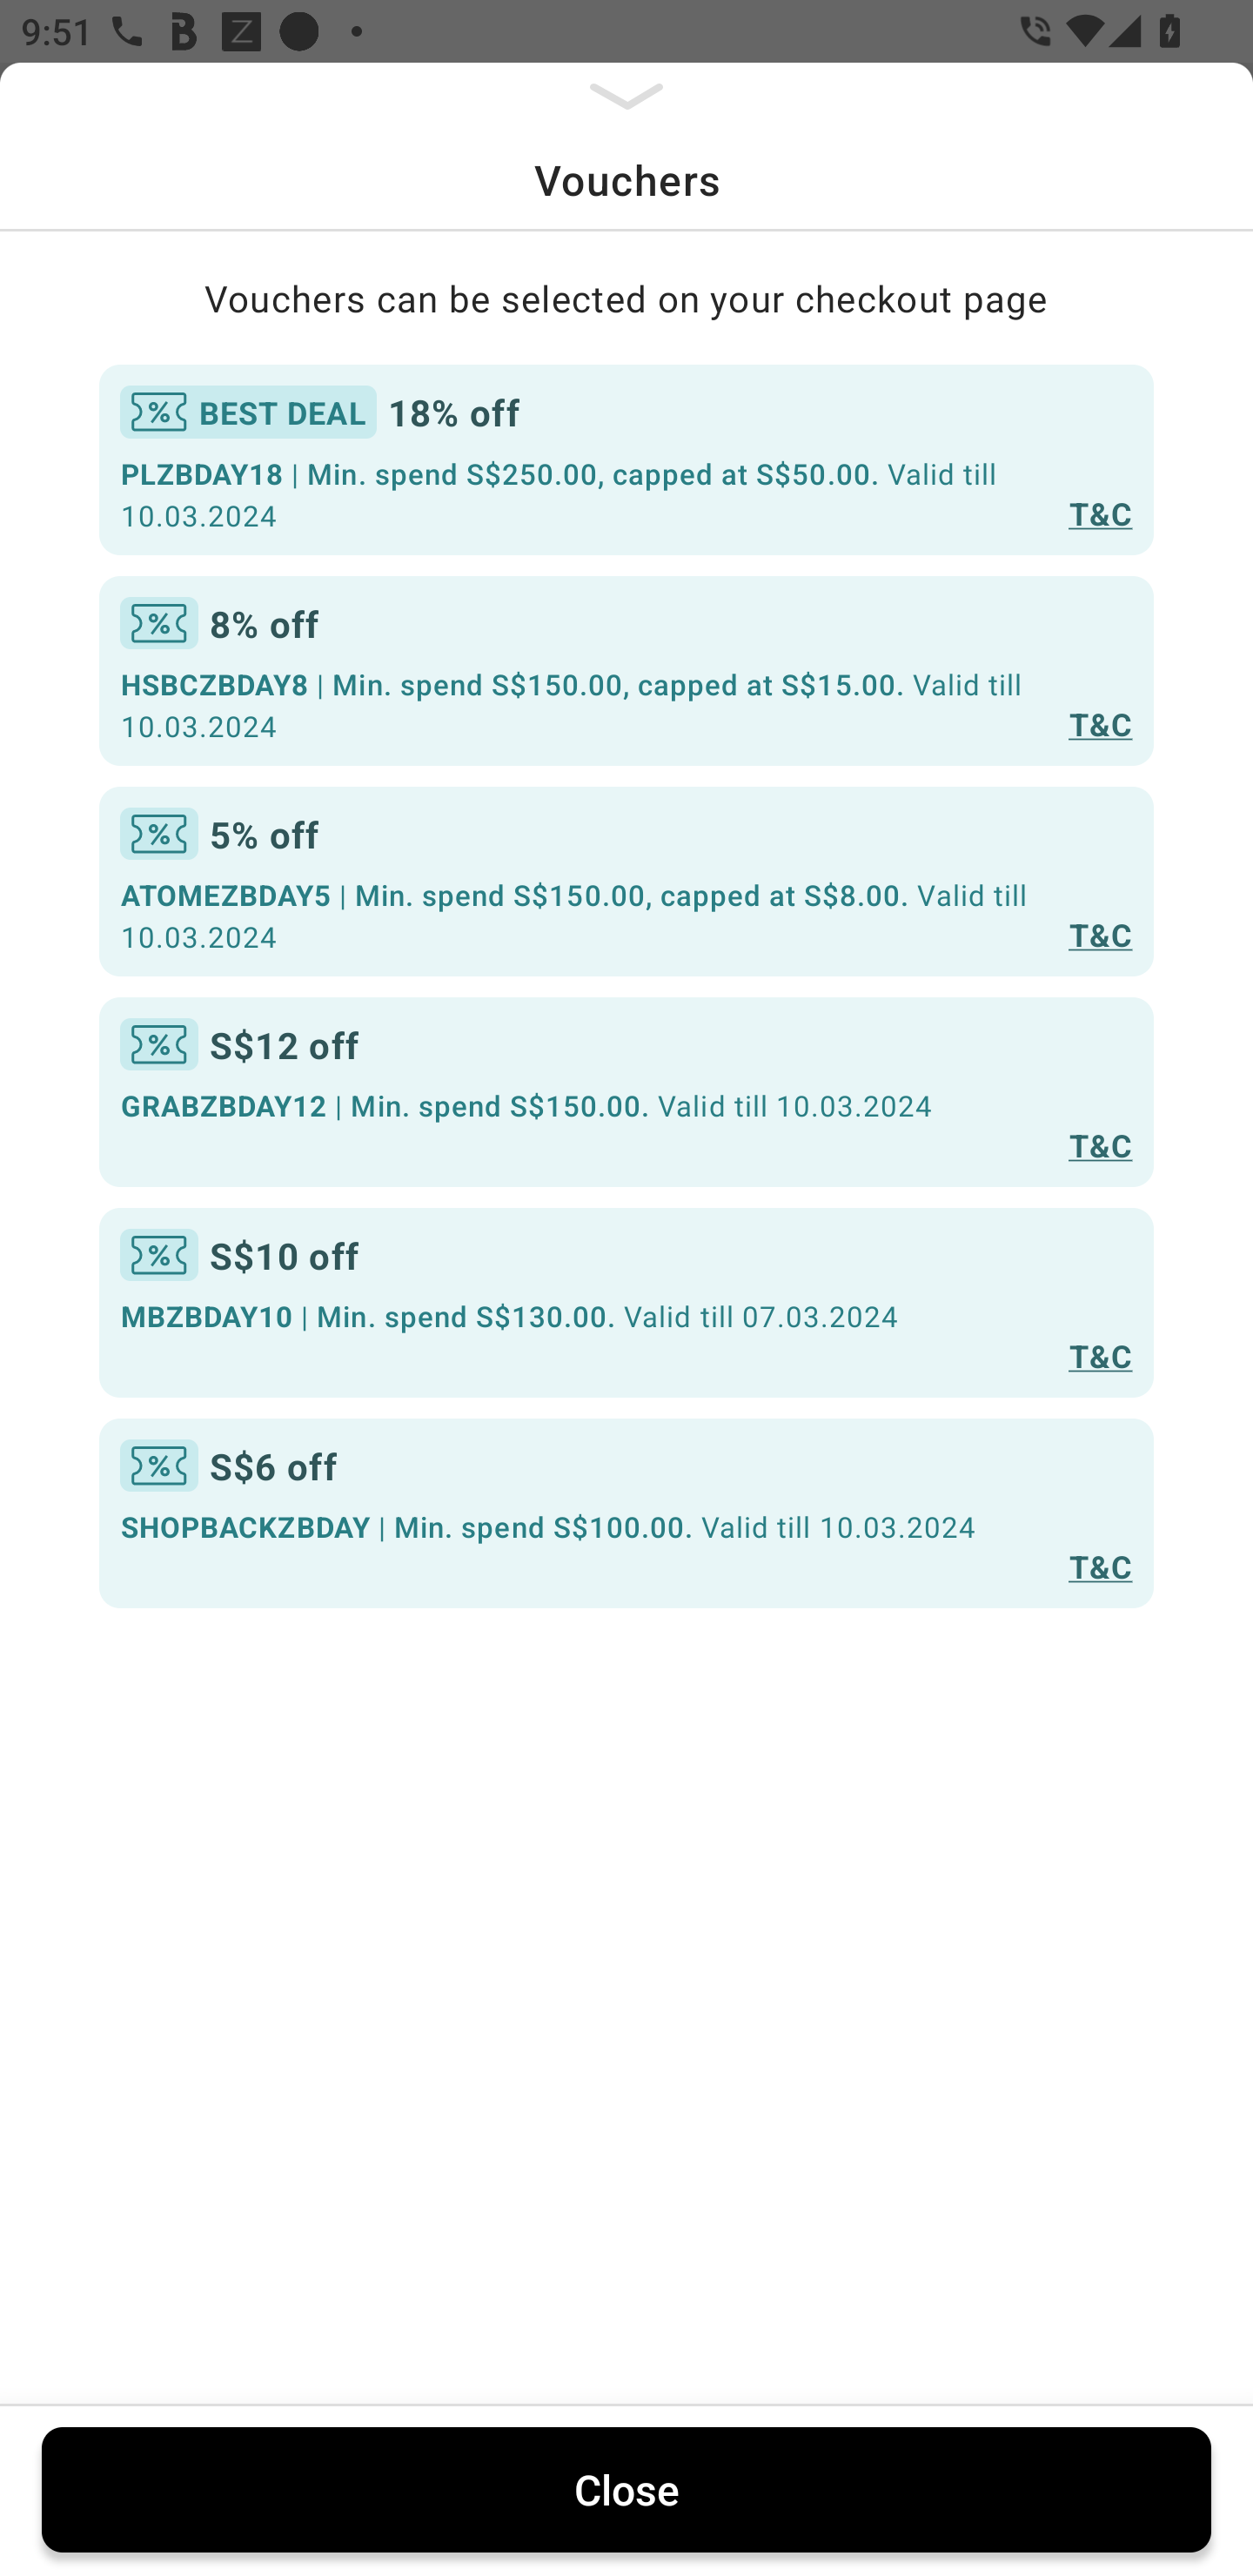  What do you see at coordinates (1100, 1354) in the screenshot?
I see `T&C` at bounding box center [1100, 1354].